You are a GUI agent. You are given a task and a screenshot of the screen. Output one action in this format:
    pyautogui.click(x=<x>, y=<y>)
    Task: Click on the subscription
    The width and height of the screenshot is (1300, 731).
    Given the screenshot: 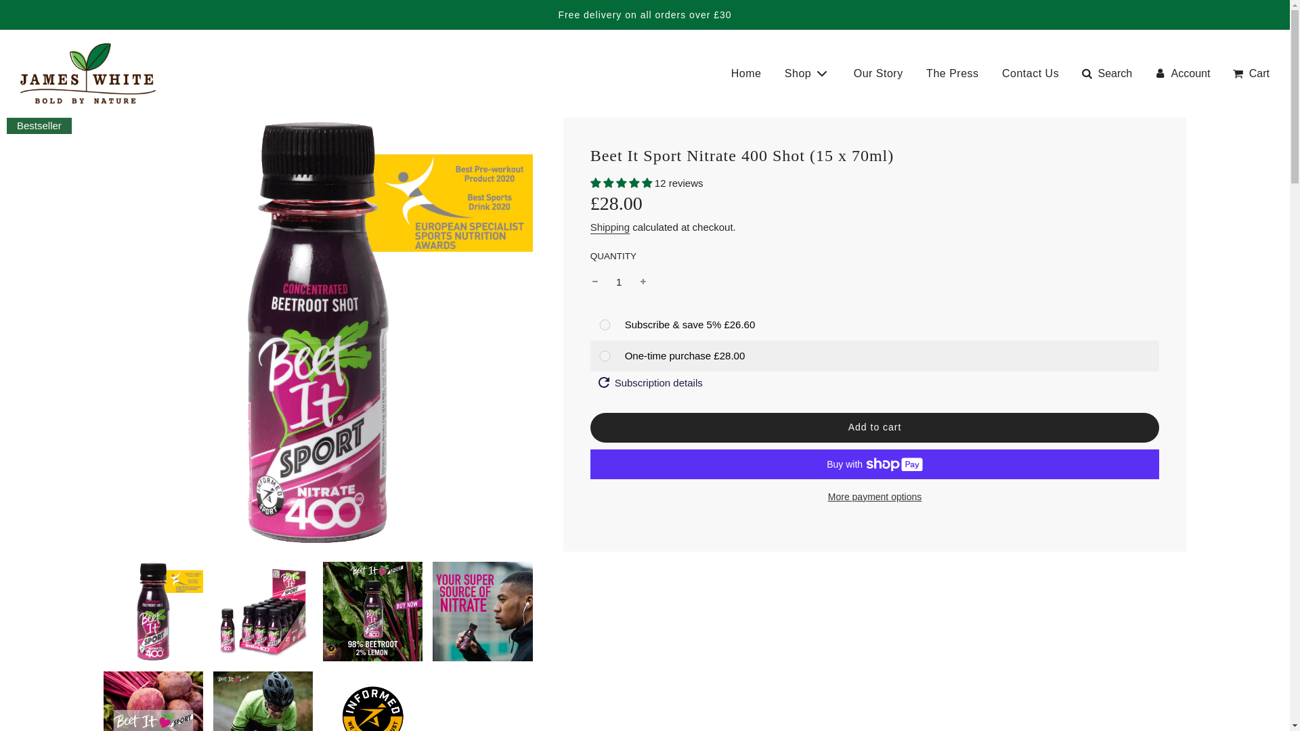 What is the action you would take?
    pyautogui.click(x=604, y=325)
    